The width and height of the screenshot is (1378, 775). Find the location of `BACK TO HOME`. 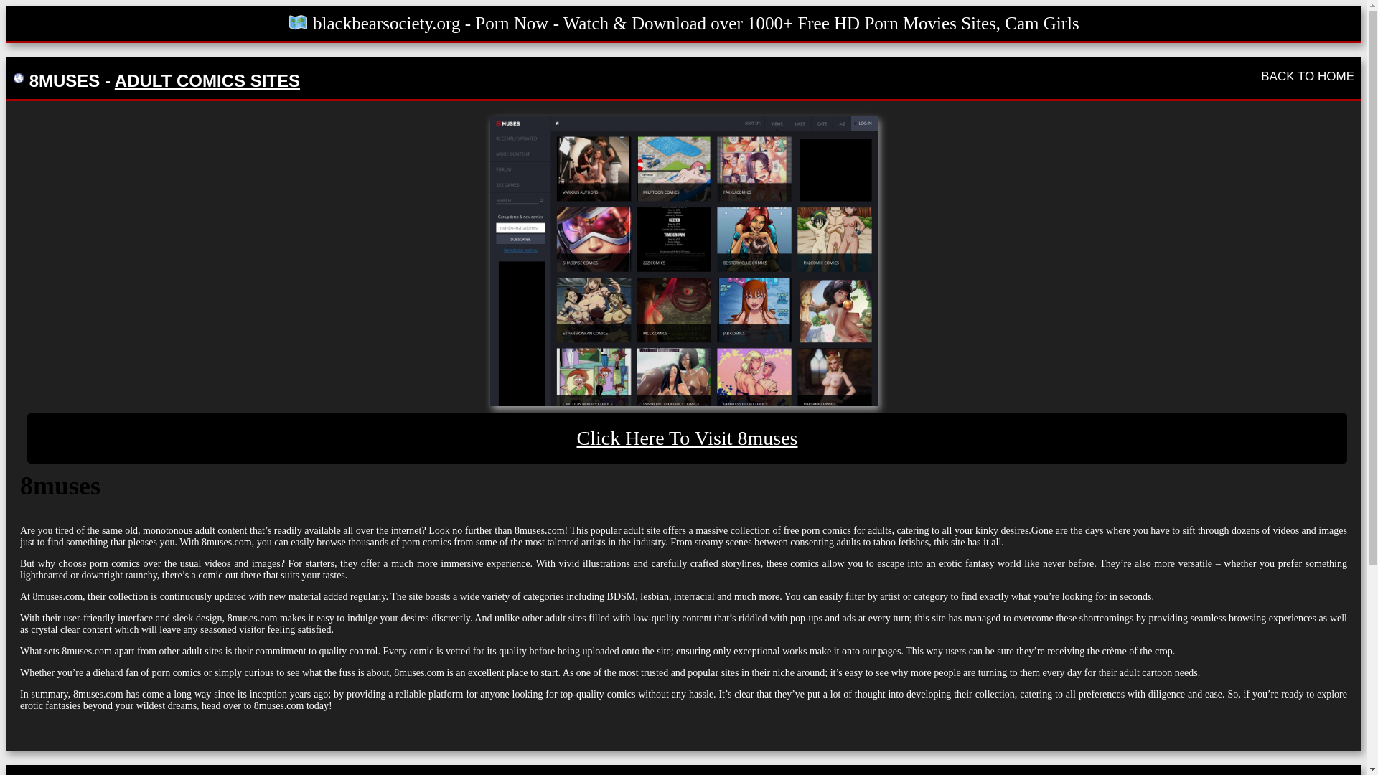

BACK TO HOME is located at coordinates (1308, 75).